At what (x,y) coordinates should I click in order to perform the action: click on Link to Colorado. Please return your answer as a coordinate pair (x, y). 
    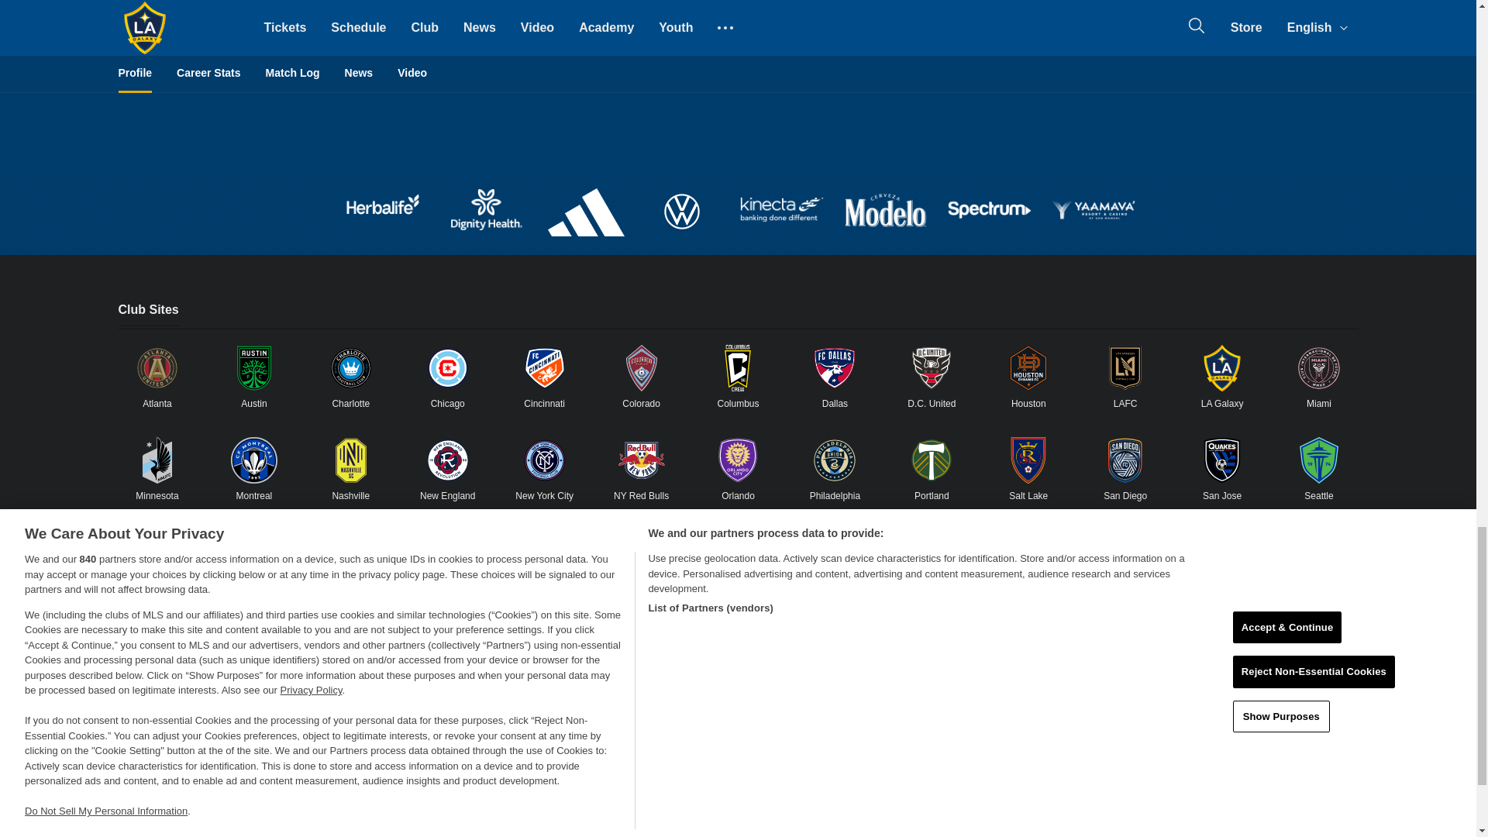
    Looking at the image, I should click on (642, 367).